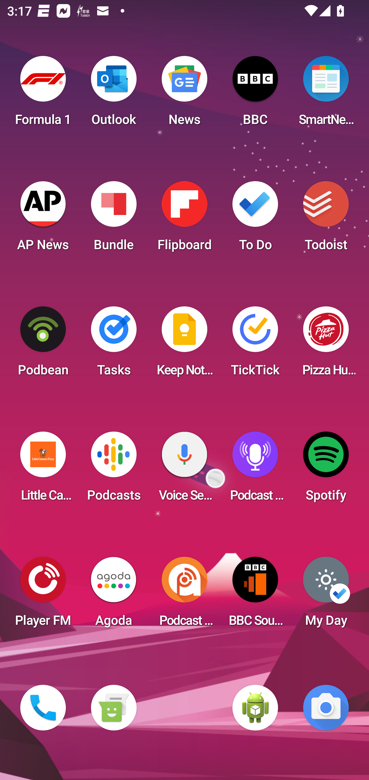  Describe the element at coordinates (43, 344) in the screenshot. I see `Podbean` at that location.